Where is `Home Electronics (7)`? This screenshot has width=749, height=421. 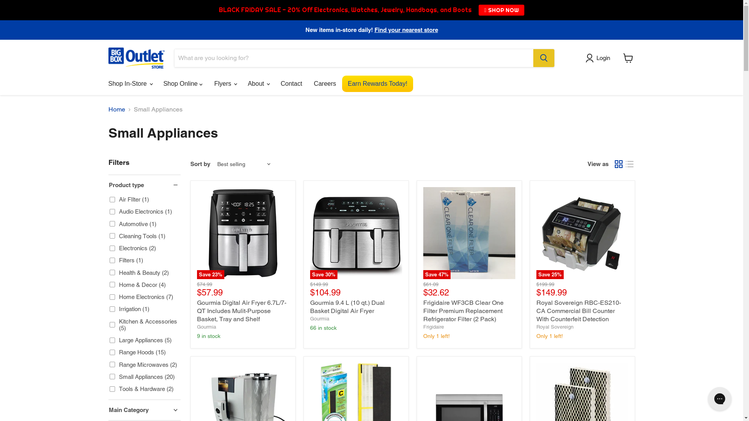 Home Electronics (7) is located at coordinates (141, 297).